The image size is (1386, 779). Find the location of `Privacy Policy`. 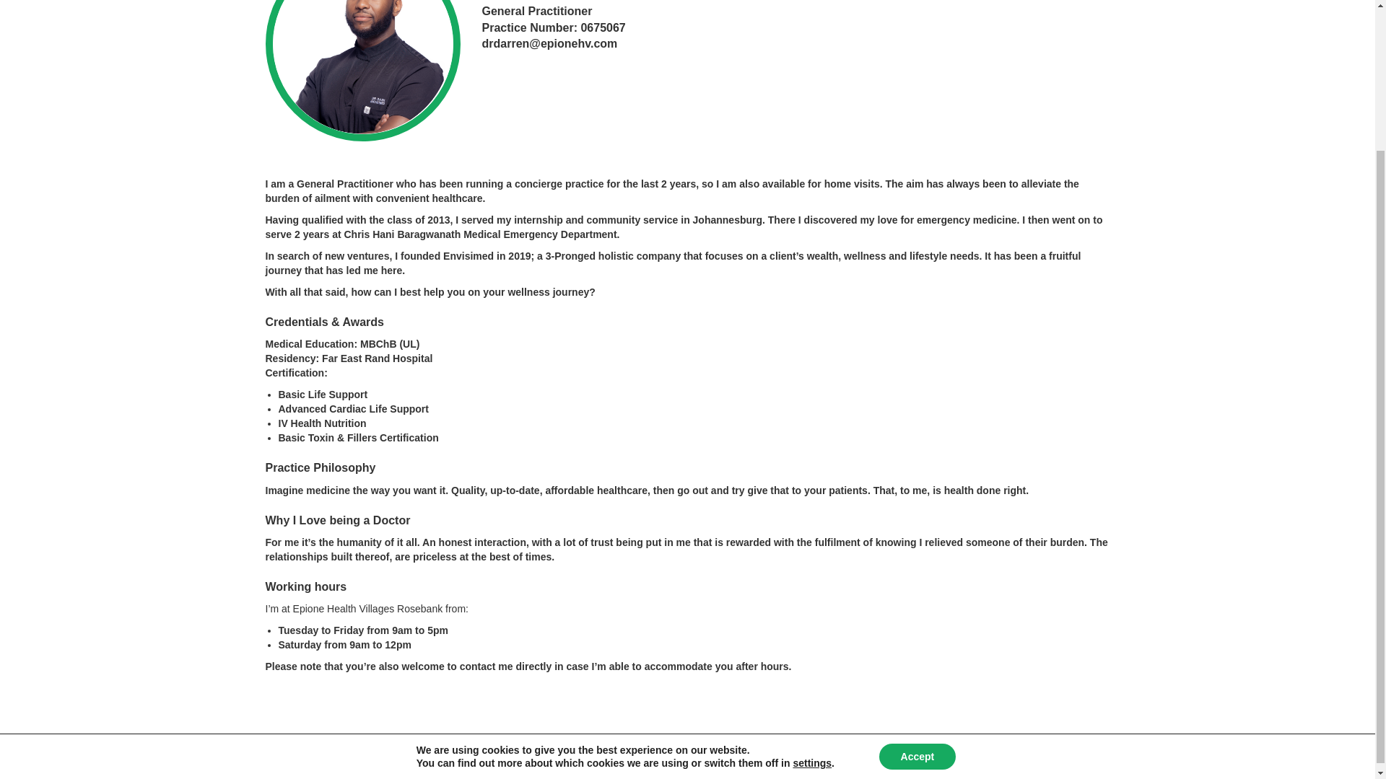

Privacy Policy is located at coordinates (963, 760).